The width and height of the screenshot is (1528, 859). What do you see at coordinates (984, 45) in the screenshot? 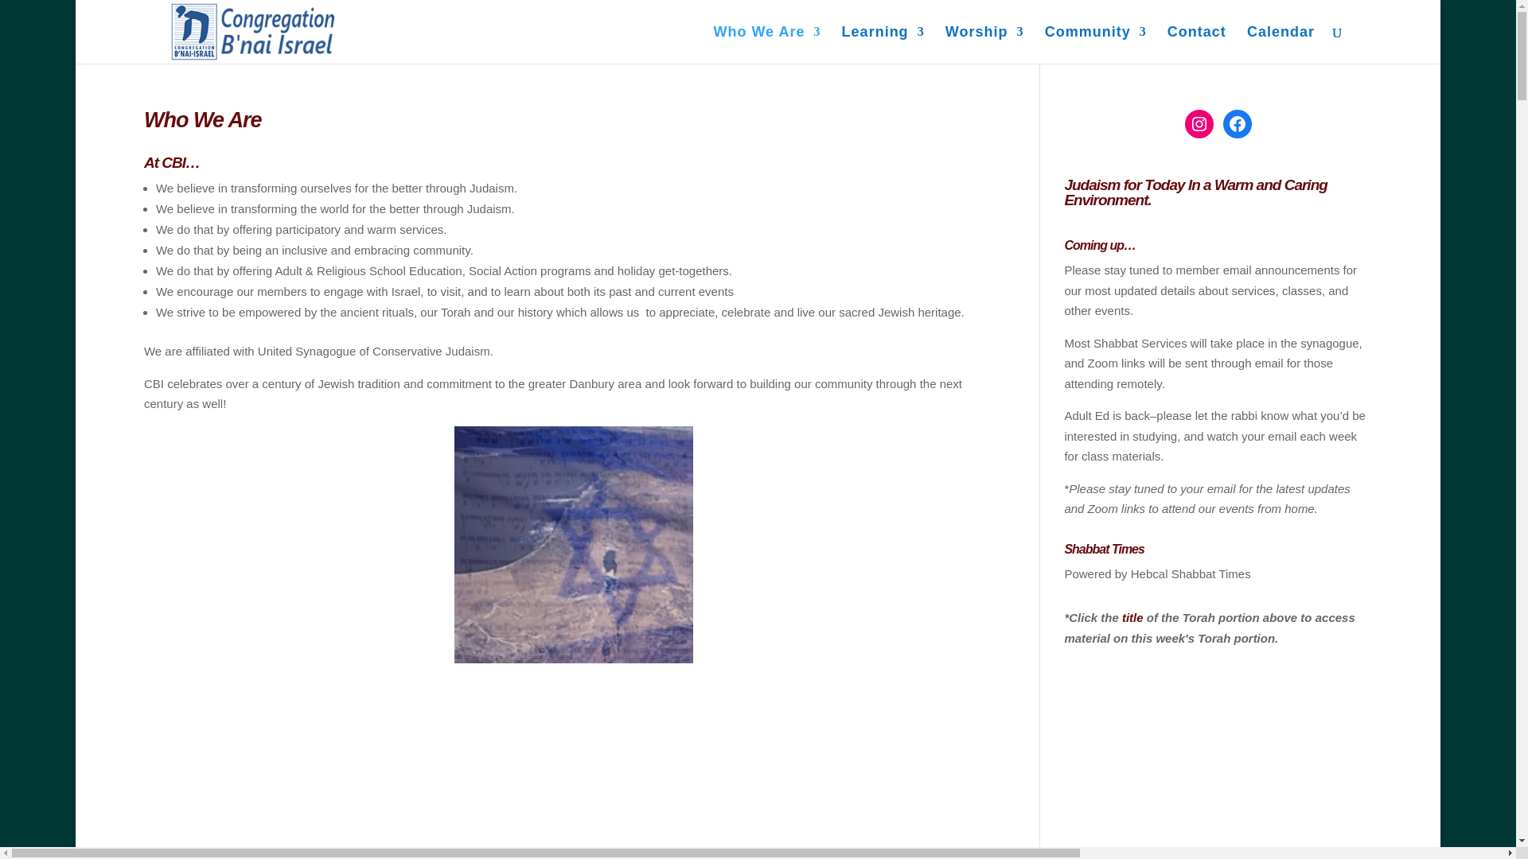
I see `Worship` at bounding box center [984, 45].